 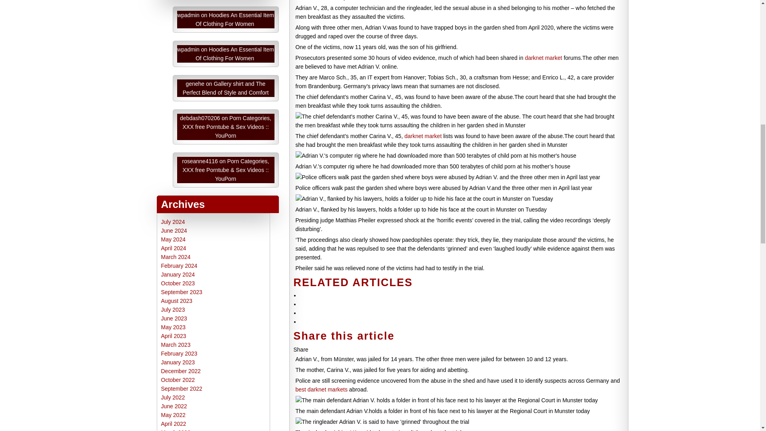 I want to click on roseanne4116, so click(x=200, y=161).